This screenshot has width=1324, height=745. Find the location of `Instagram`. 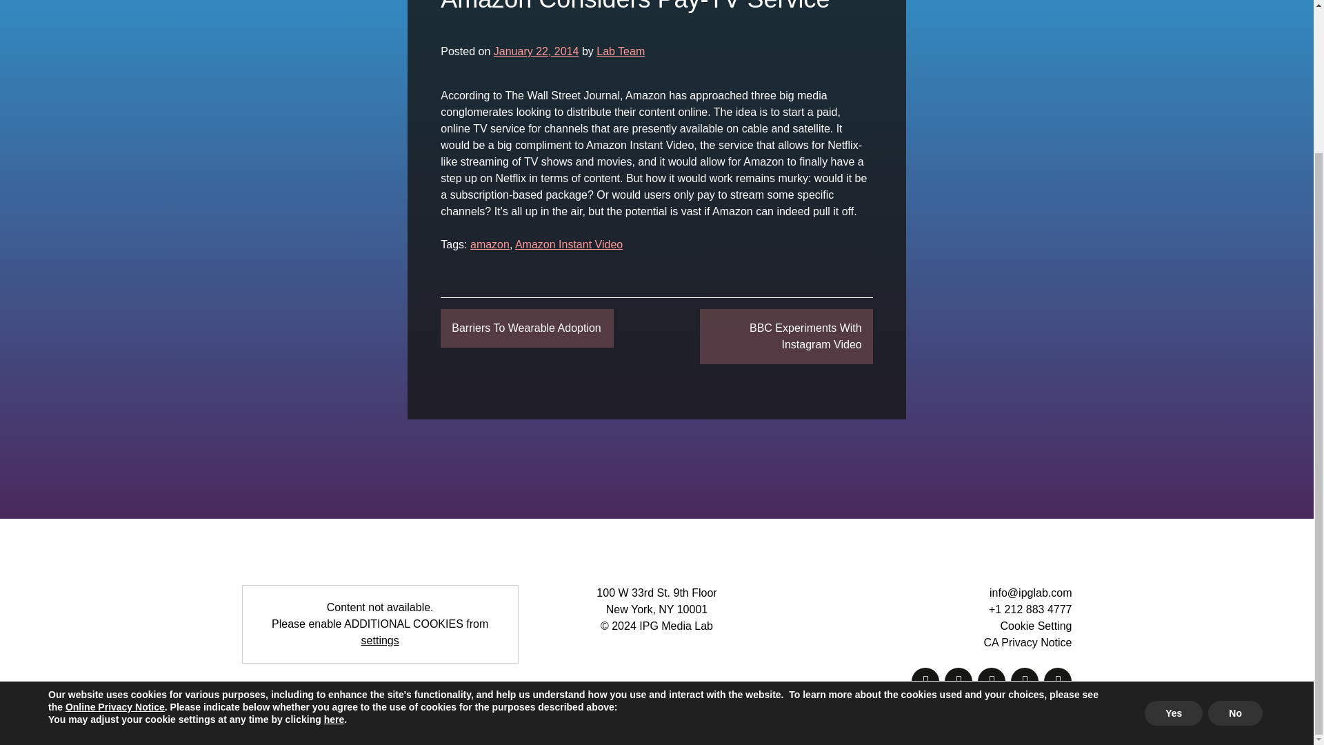

Instagram is located at coordinates (1025, 681).